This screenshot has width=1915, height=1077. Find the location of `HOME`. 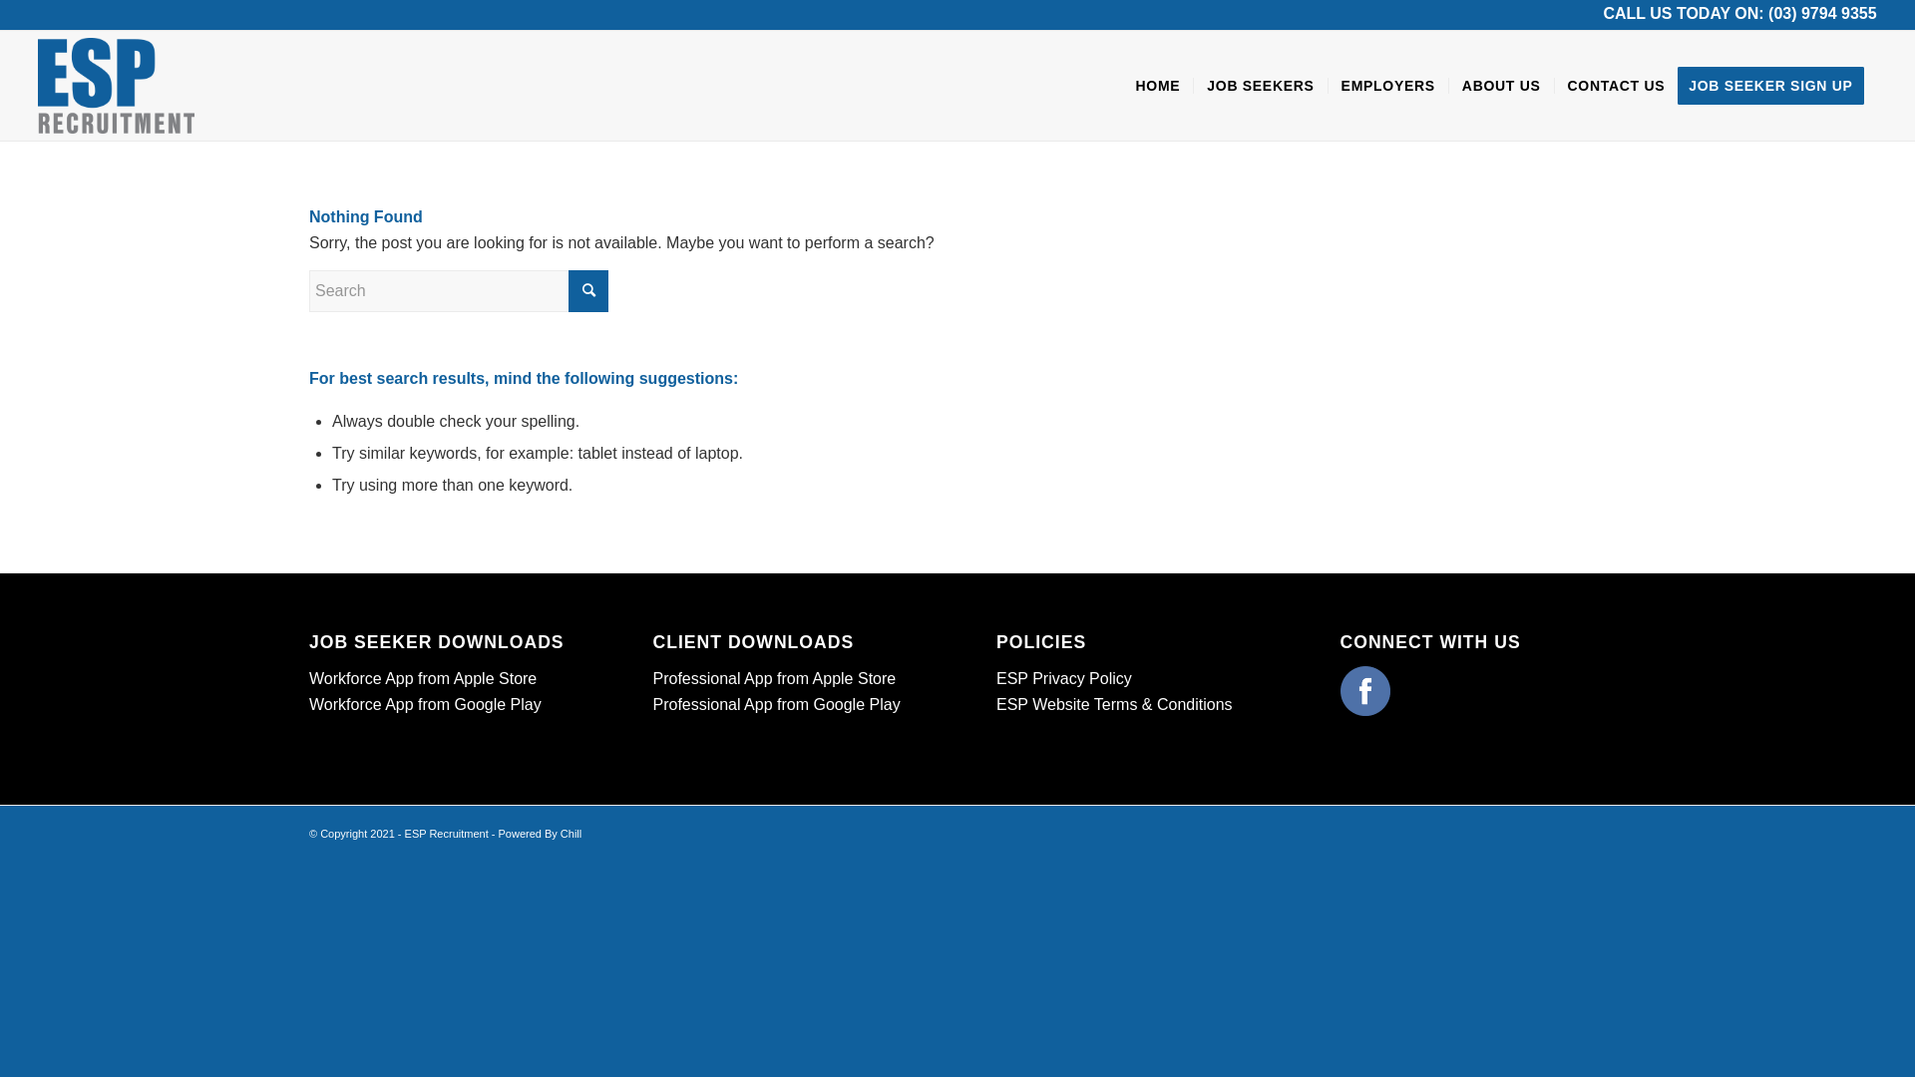

HOME is located at coordinates (1159, 86).